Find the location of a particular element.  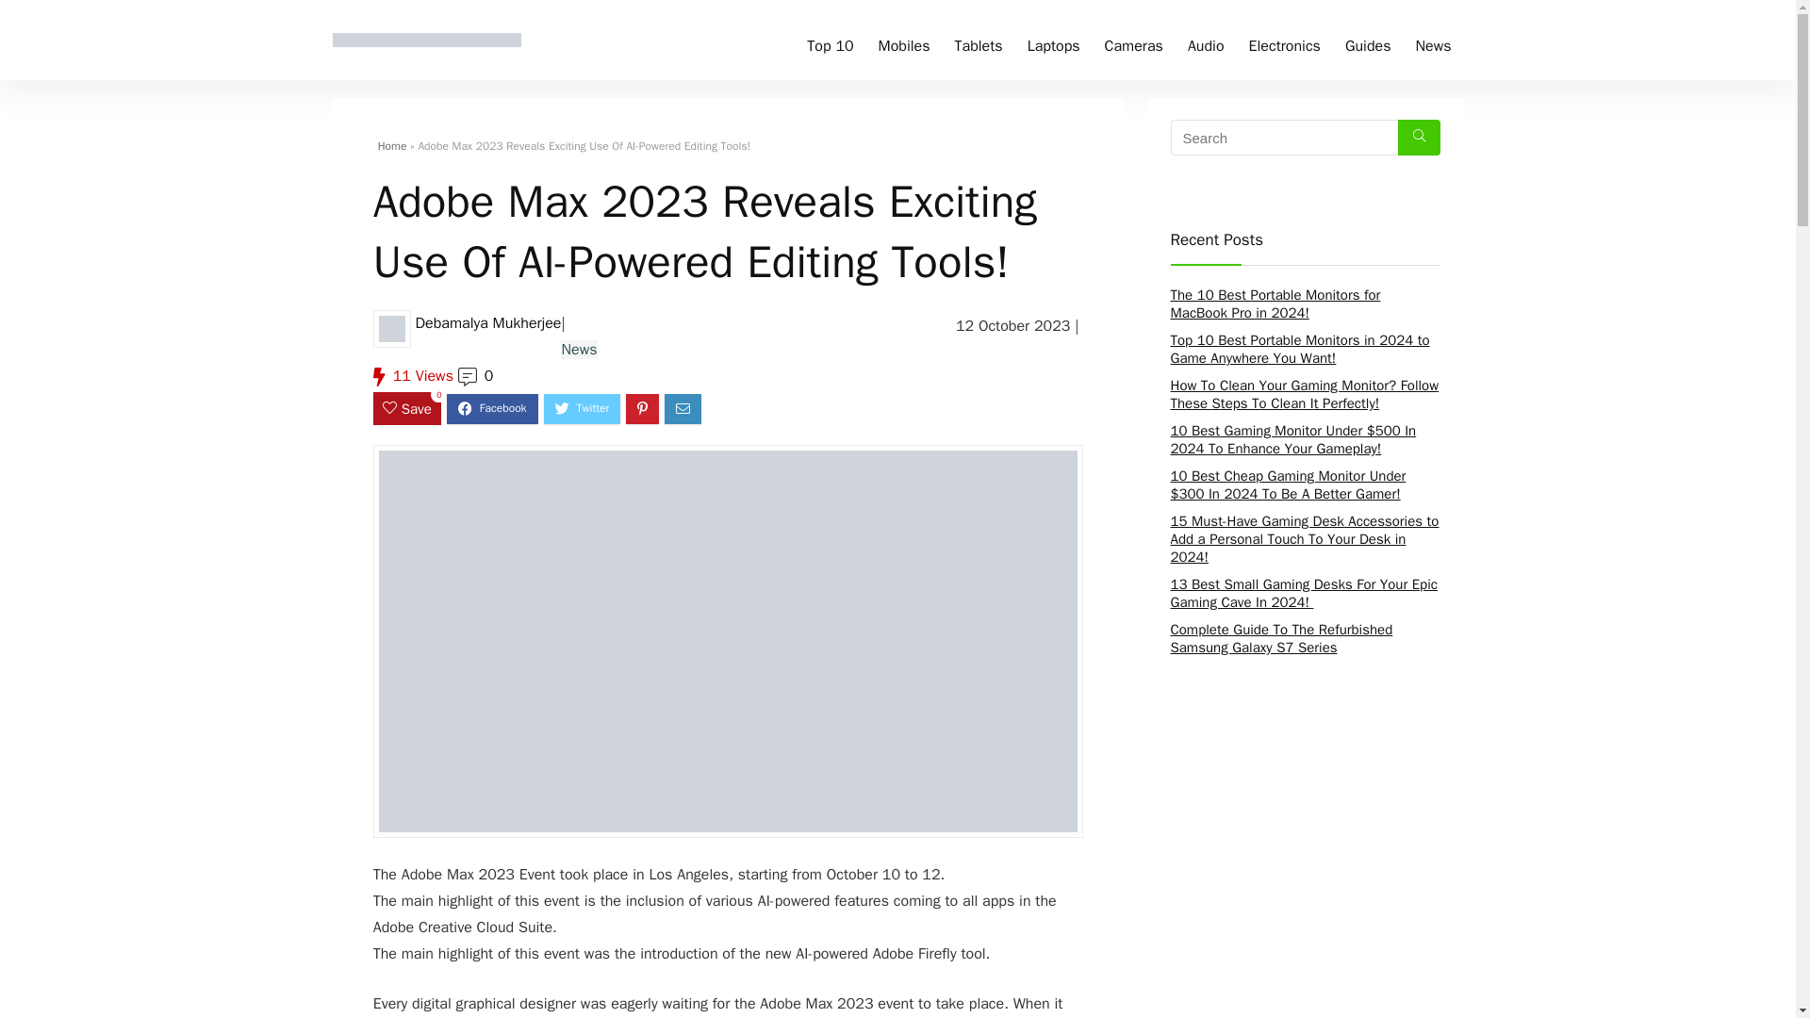

Laptops is located at coordinates (1054, 40).